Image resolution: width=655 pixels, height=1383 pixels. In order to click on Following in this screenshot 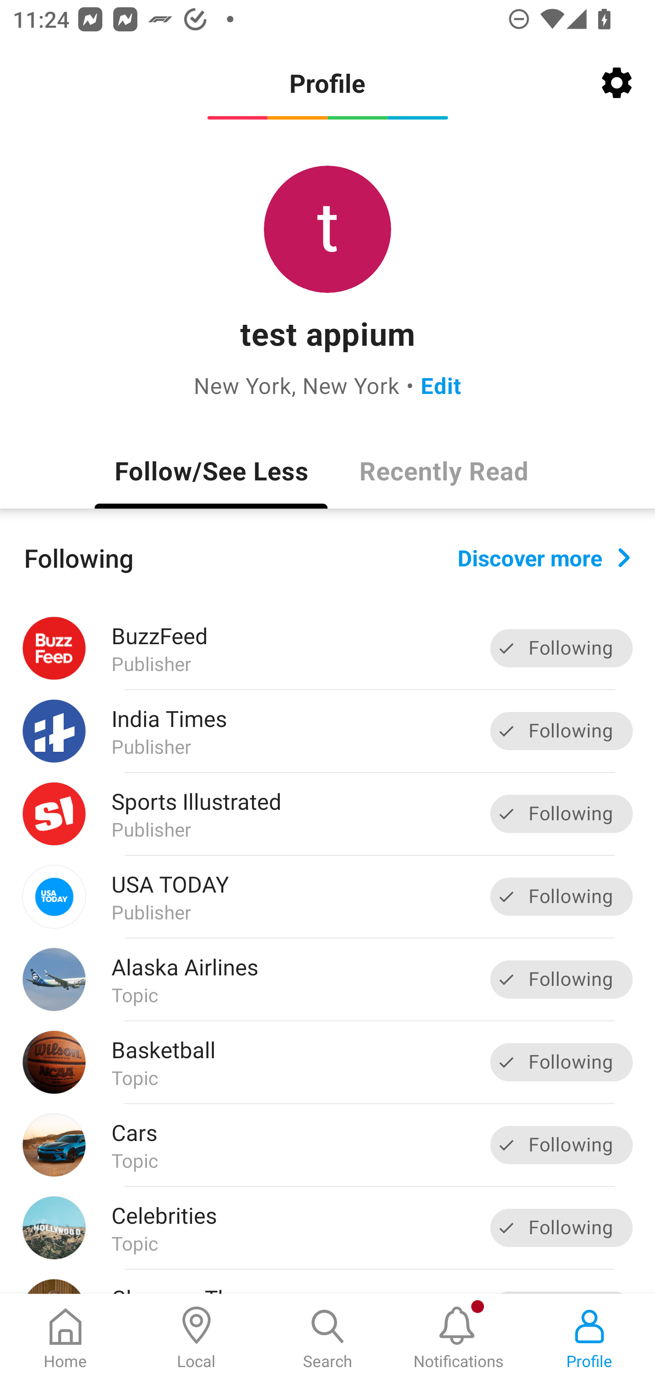, I will do `click(561, 1145)`.